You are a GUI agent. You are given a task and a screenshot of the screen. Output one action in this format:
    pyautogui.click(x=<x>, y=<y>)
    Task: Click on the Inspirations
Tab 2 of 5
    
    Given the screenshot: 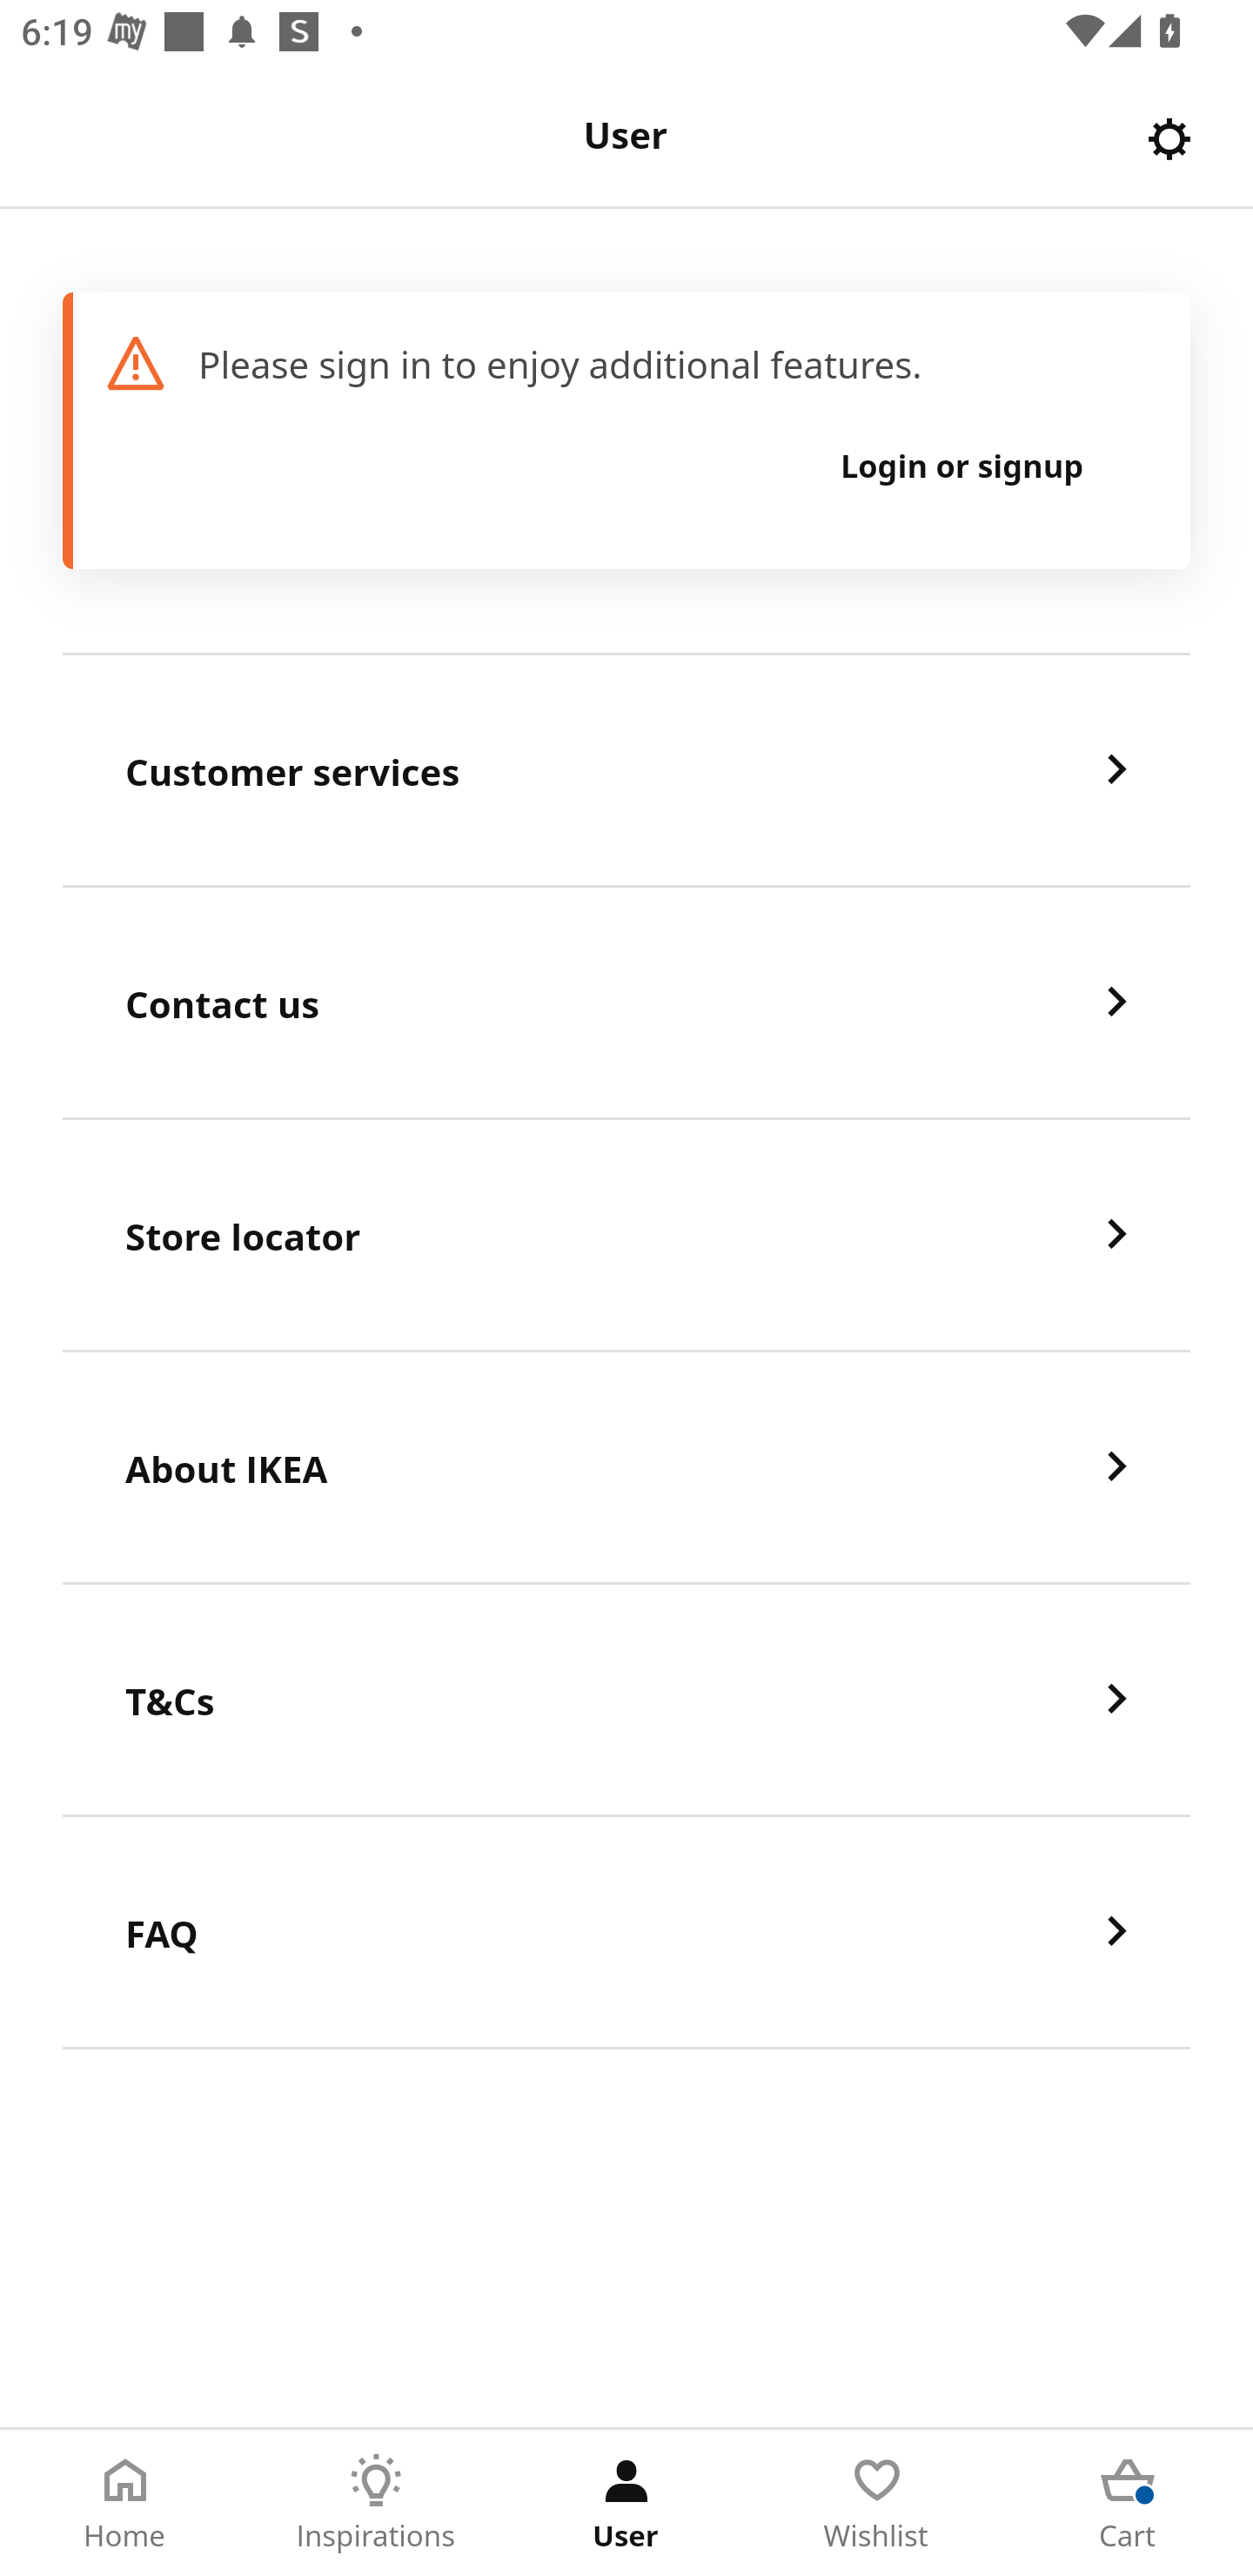 What is the action you would take?
    pyautogui.click(x=376, y=2503)
    